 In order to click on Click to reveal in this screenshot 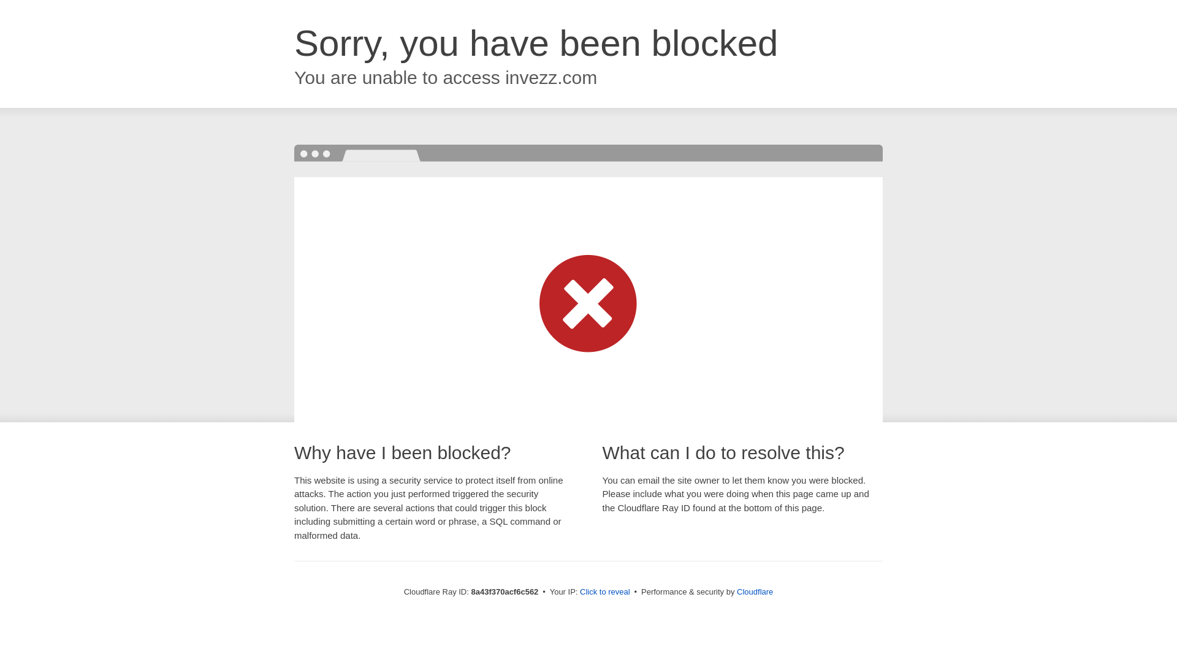, I will do `click(604, 592)`.